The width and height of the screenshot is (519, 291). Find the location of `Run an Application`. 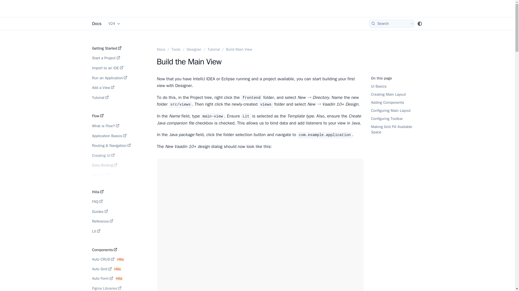

Run an Application is located at coordinates (115, 78).